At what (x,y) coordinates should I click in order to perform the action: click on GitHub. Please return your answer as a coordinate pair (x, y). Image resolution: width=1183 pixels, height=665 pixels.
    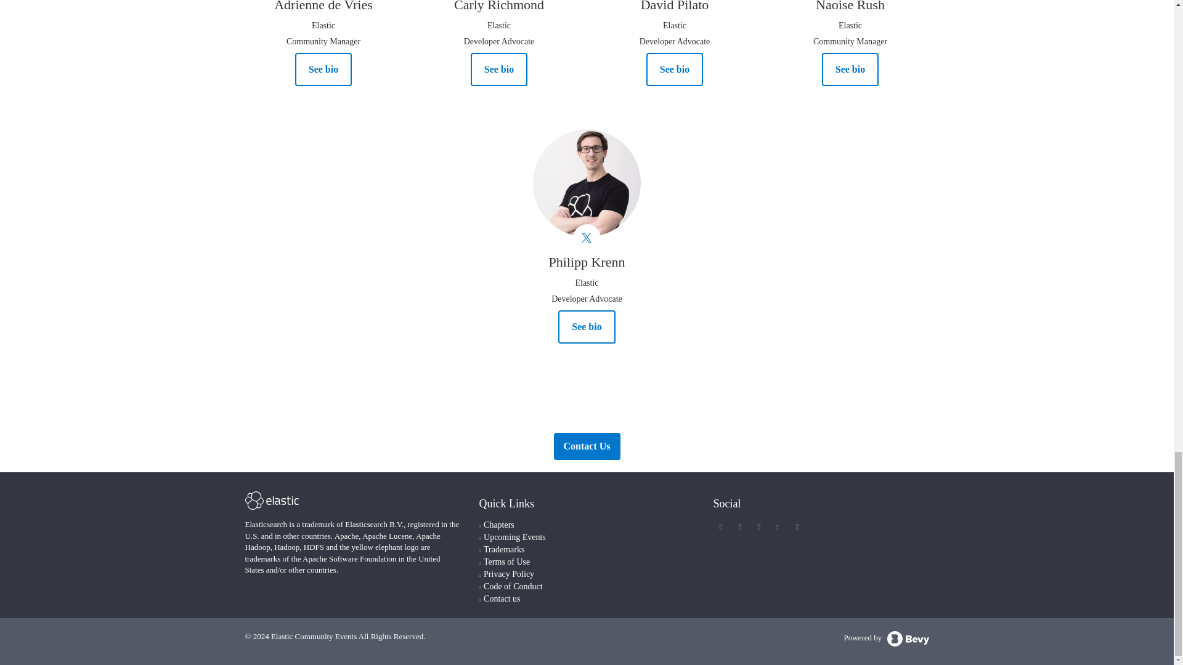
    Looking at the image, I should click on (797, 526).